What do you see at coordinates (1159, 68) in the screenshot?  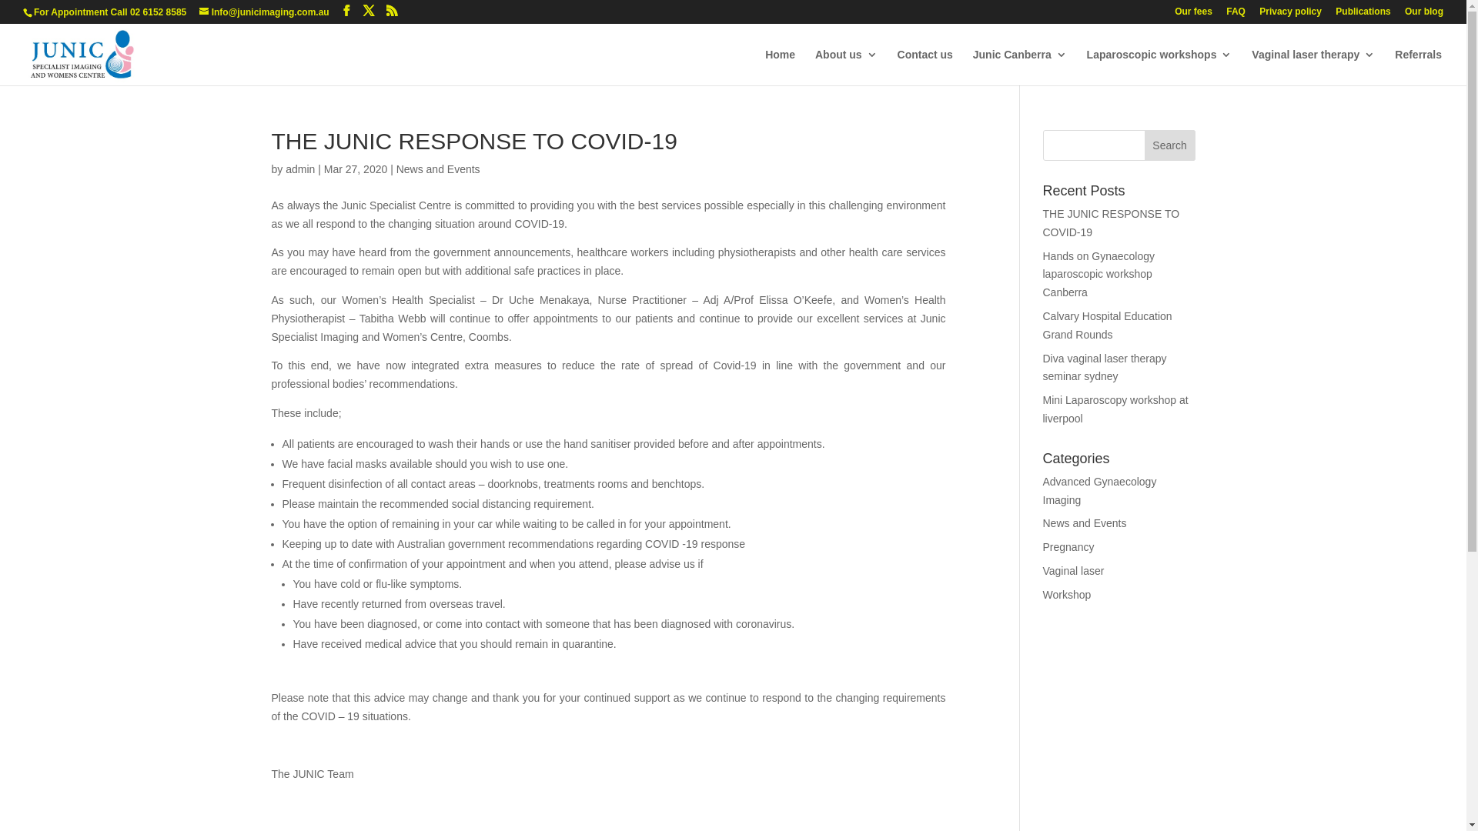 I see `Laparoscopic workshops` at bounding box center [1159, 68].